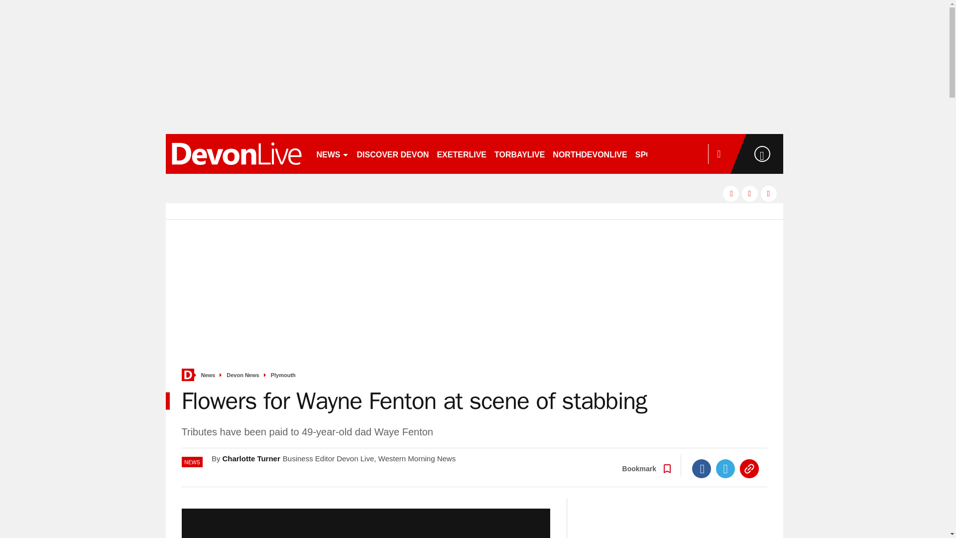 This screenshot has width=956, height=538. What do you see at coordinates (653, 153) in the screenshot?
I see `SPORT` at bounding box center [653, 153].